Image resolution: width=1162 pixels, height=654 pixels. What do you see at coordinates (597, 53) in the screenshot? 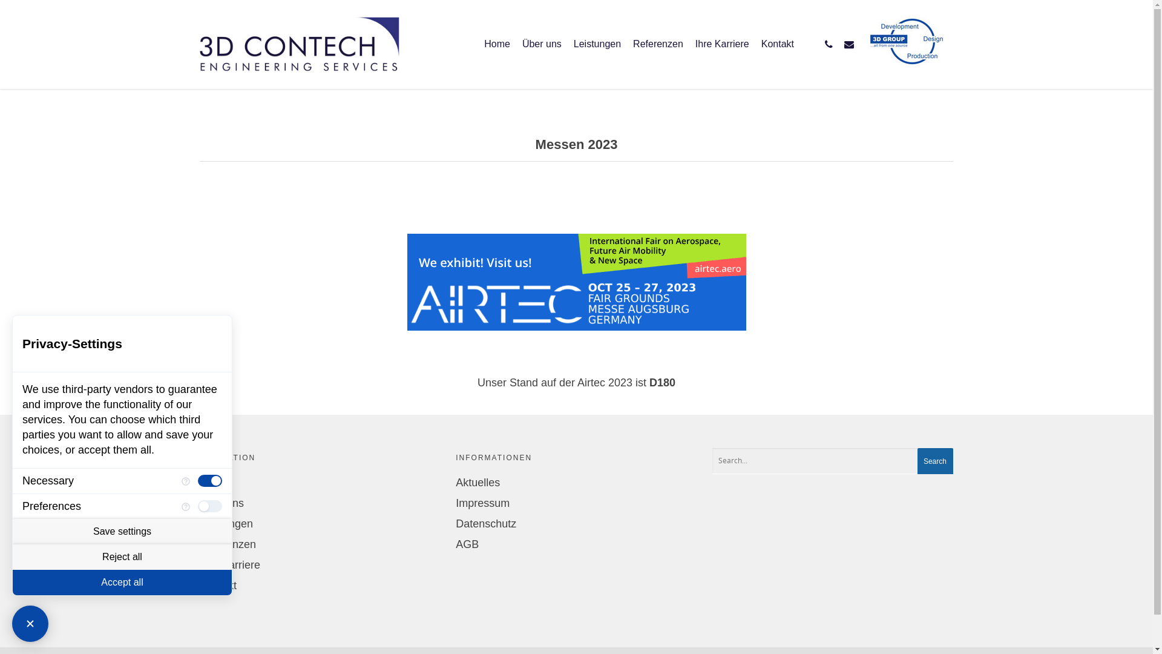
I see `Leistungen` at bounding box center [597, 53].